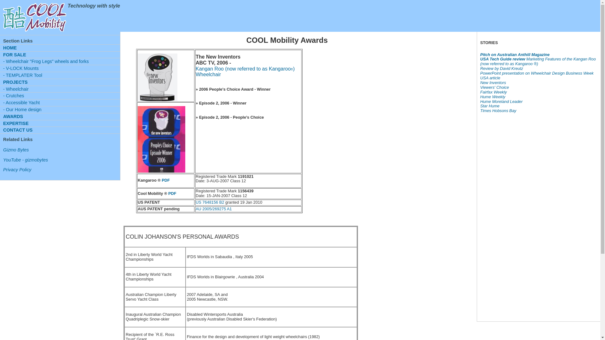 The width and height of the screenshot is (605, 340). Describe the element at coordinates (172, 193) in the screenshot. I see `PDF` at that location.